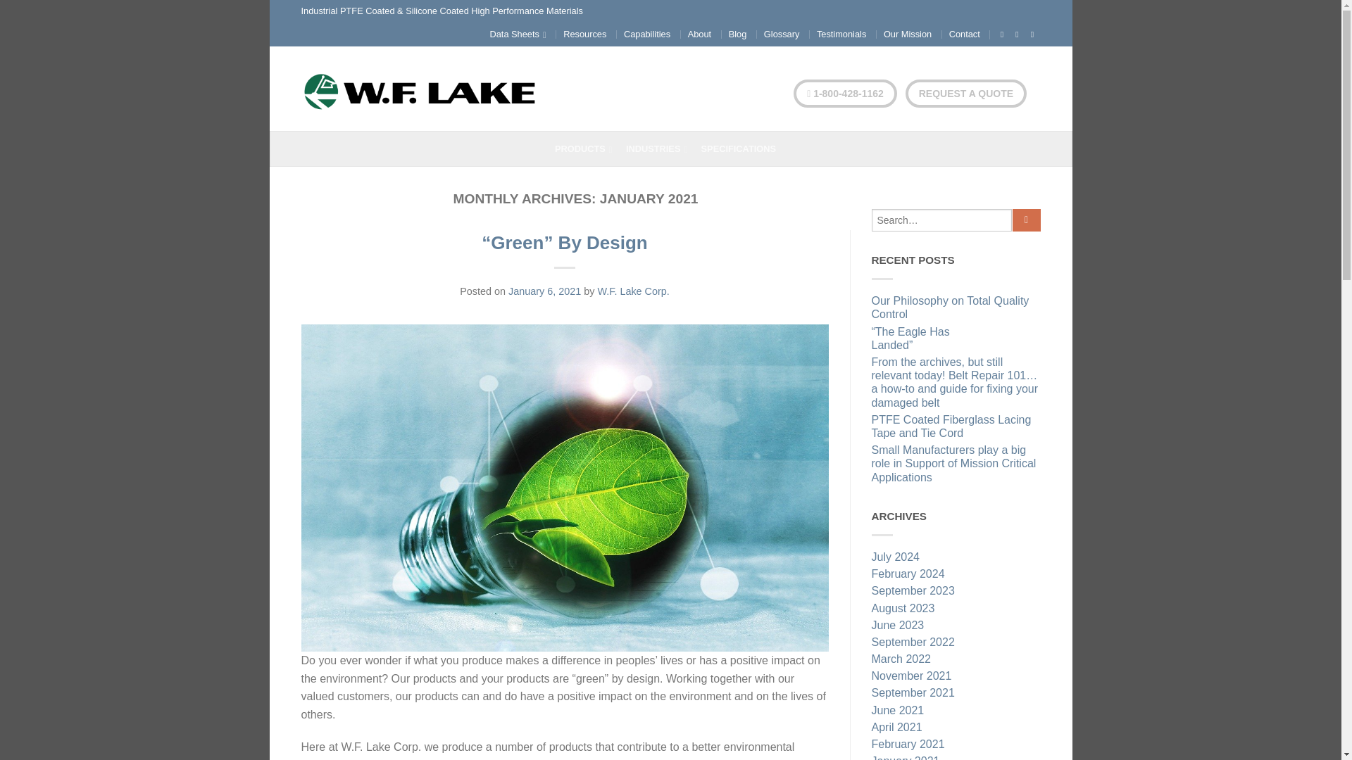  I want to click on Our Mission, so click(907, 34).